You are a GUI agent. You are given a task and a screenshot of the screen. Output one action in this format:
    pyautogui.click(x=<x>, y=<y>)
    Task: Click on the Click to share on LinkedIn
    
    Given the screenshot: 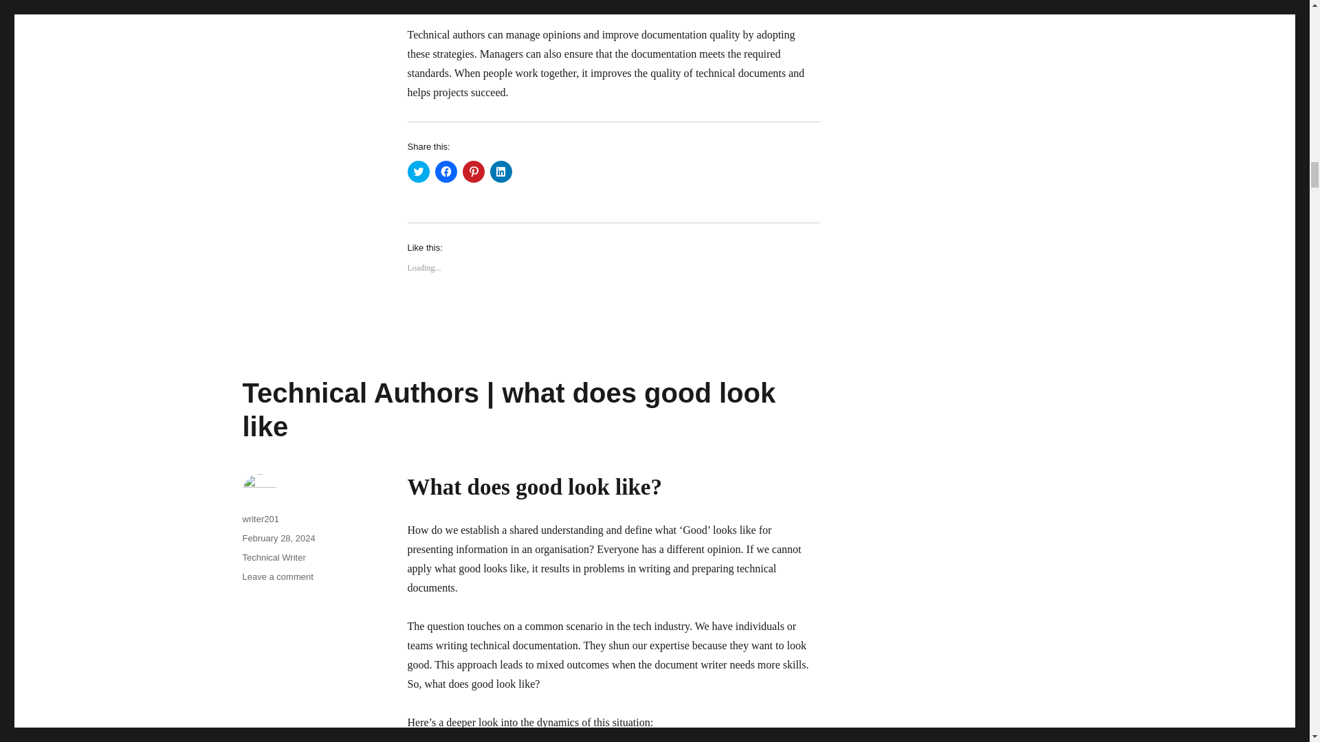 What is the action you would take?
    pyautogui.click(x=500, y=172)
    